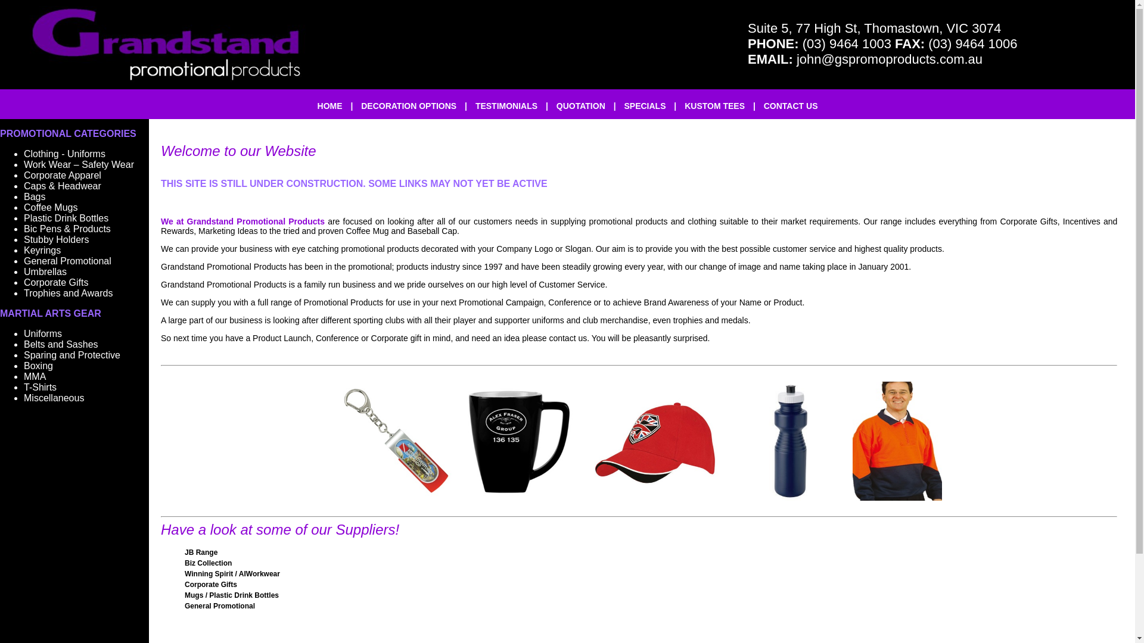 The height and width of the screenshot is (643, 1144). Describe the element at coordinates (506, 106) in the screenshot. I see `TESTIMONIALS` at that location.